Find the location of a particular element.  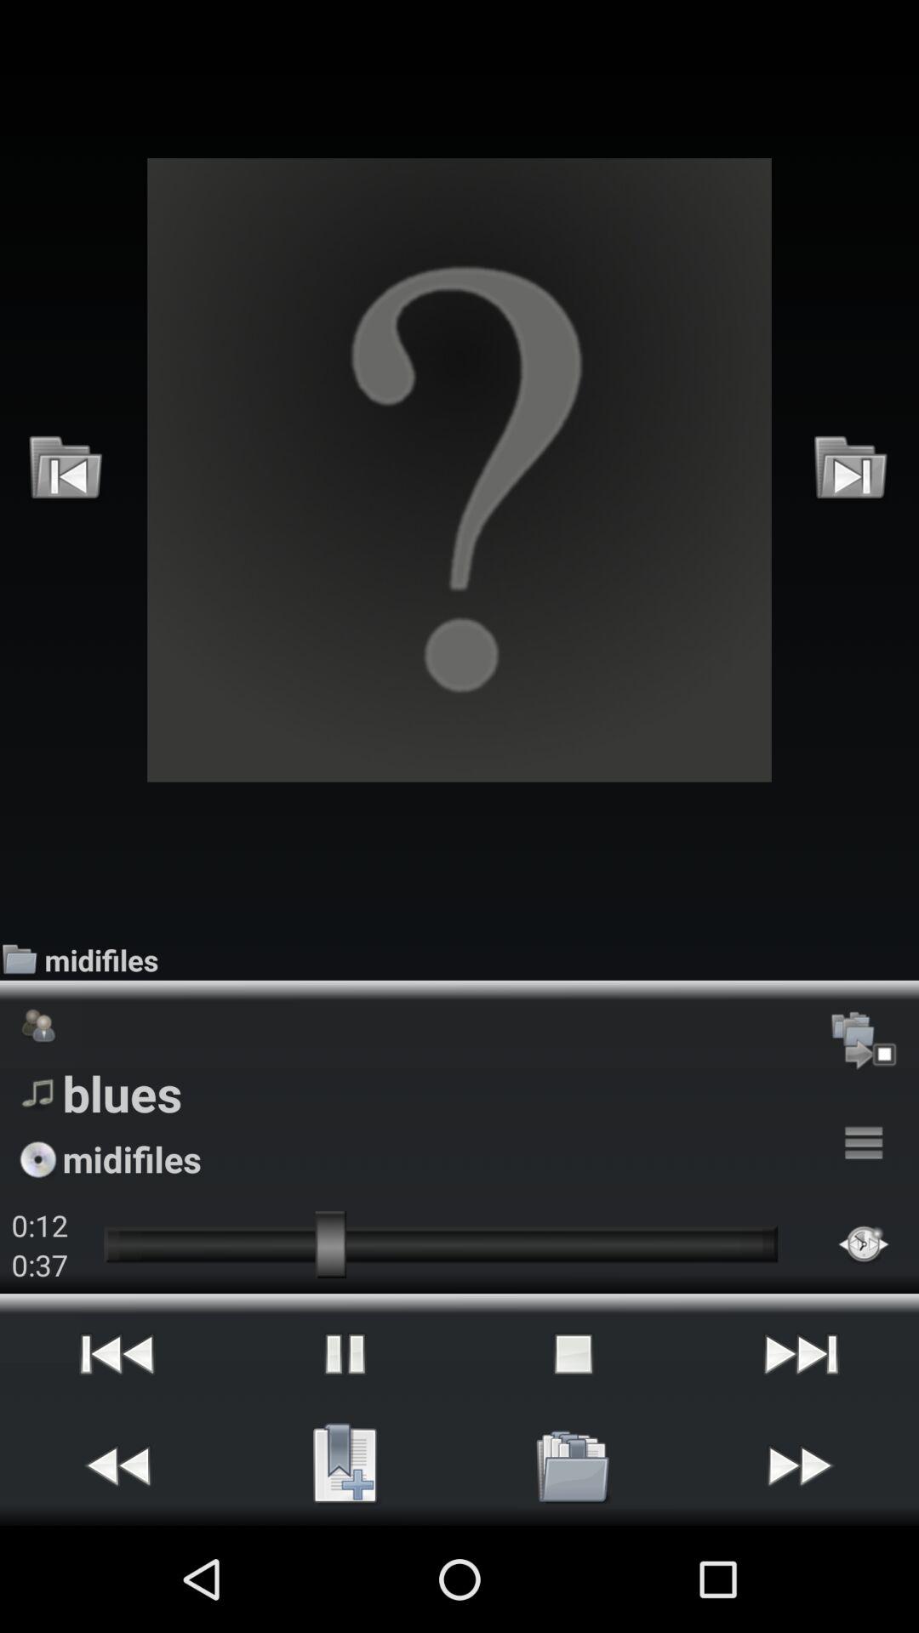

choose the icon next to blues is located at coordinates (864, 1143).